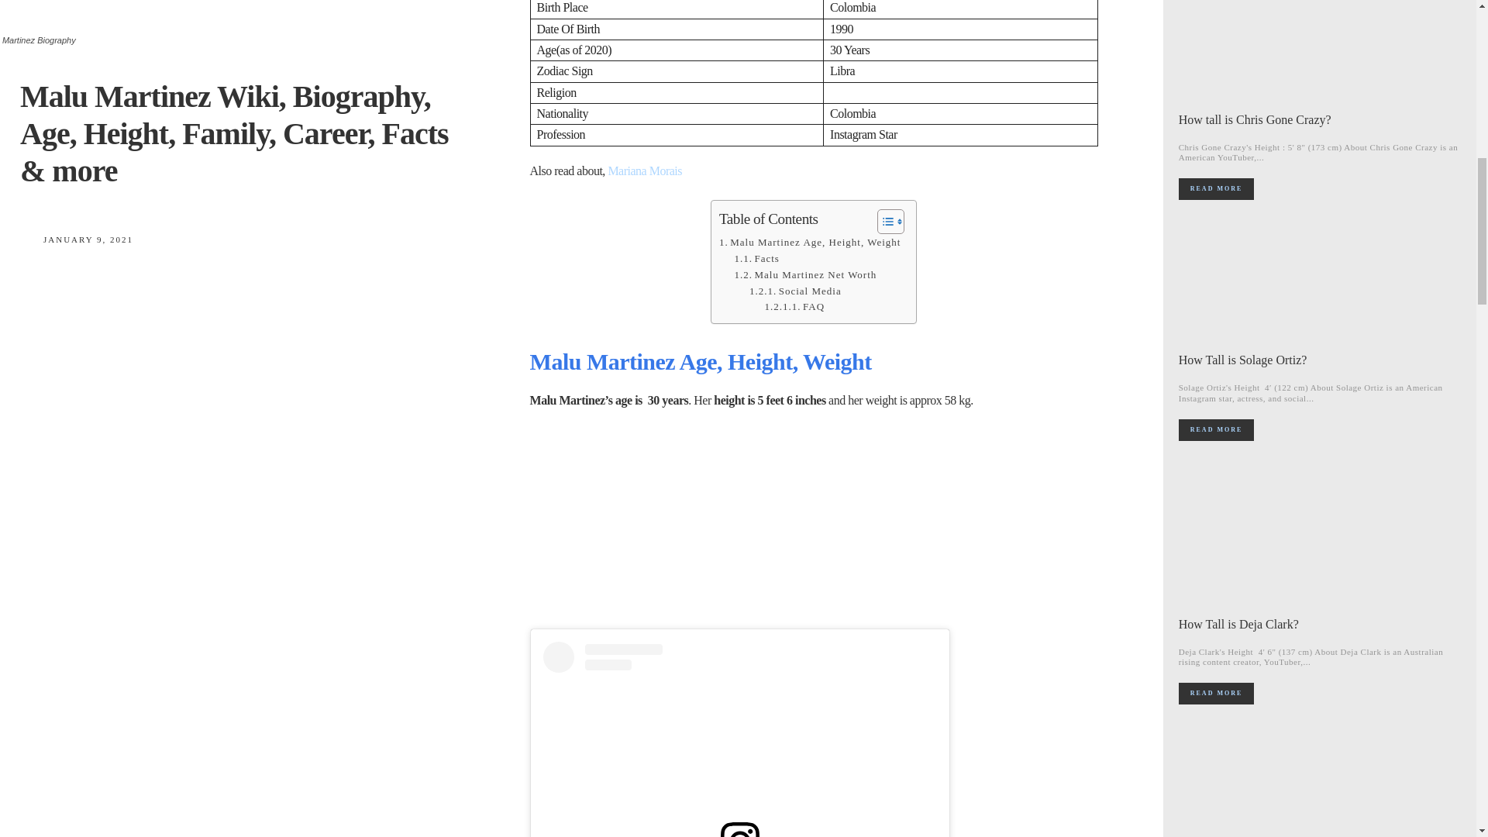 This screenshot has height=837, width=1488. What do you see at coordinates (810, 243) in the screenshot?
I see `Malu Martinez Age, Height, Weight` at bounding box center [810, 243].